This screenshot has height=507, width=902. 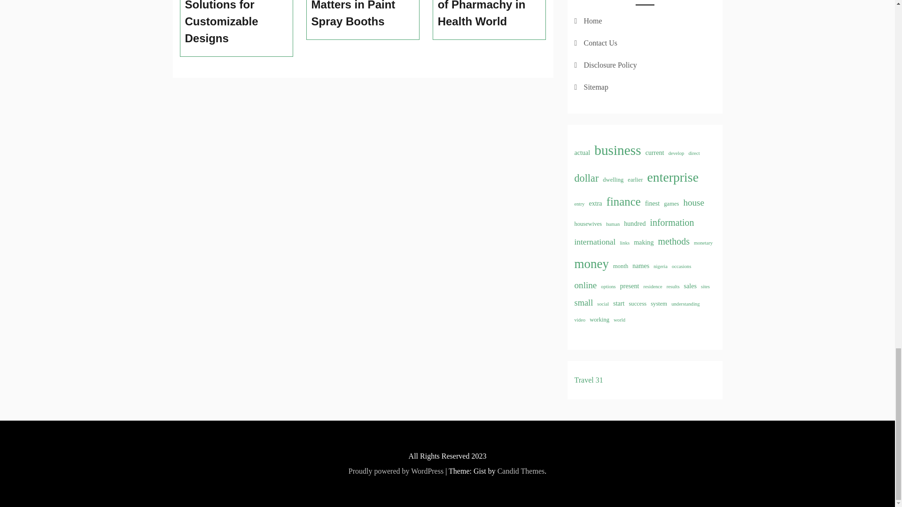 I want to click on T-Slot Aluminum Solutions for Customizable Designs, so click(x=237, y=23).